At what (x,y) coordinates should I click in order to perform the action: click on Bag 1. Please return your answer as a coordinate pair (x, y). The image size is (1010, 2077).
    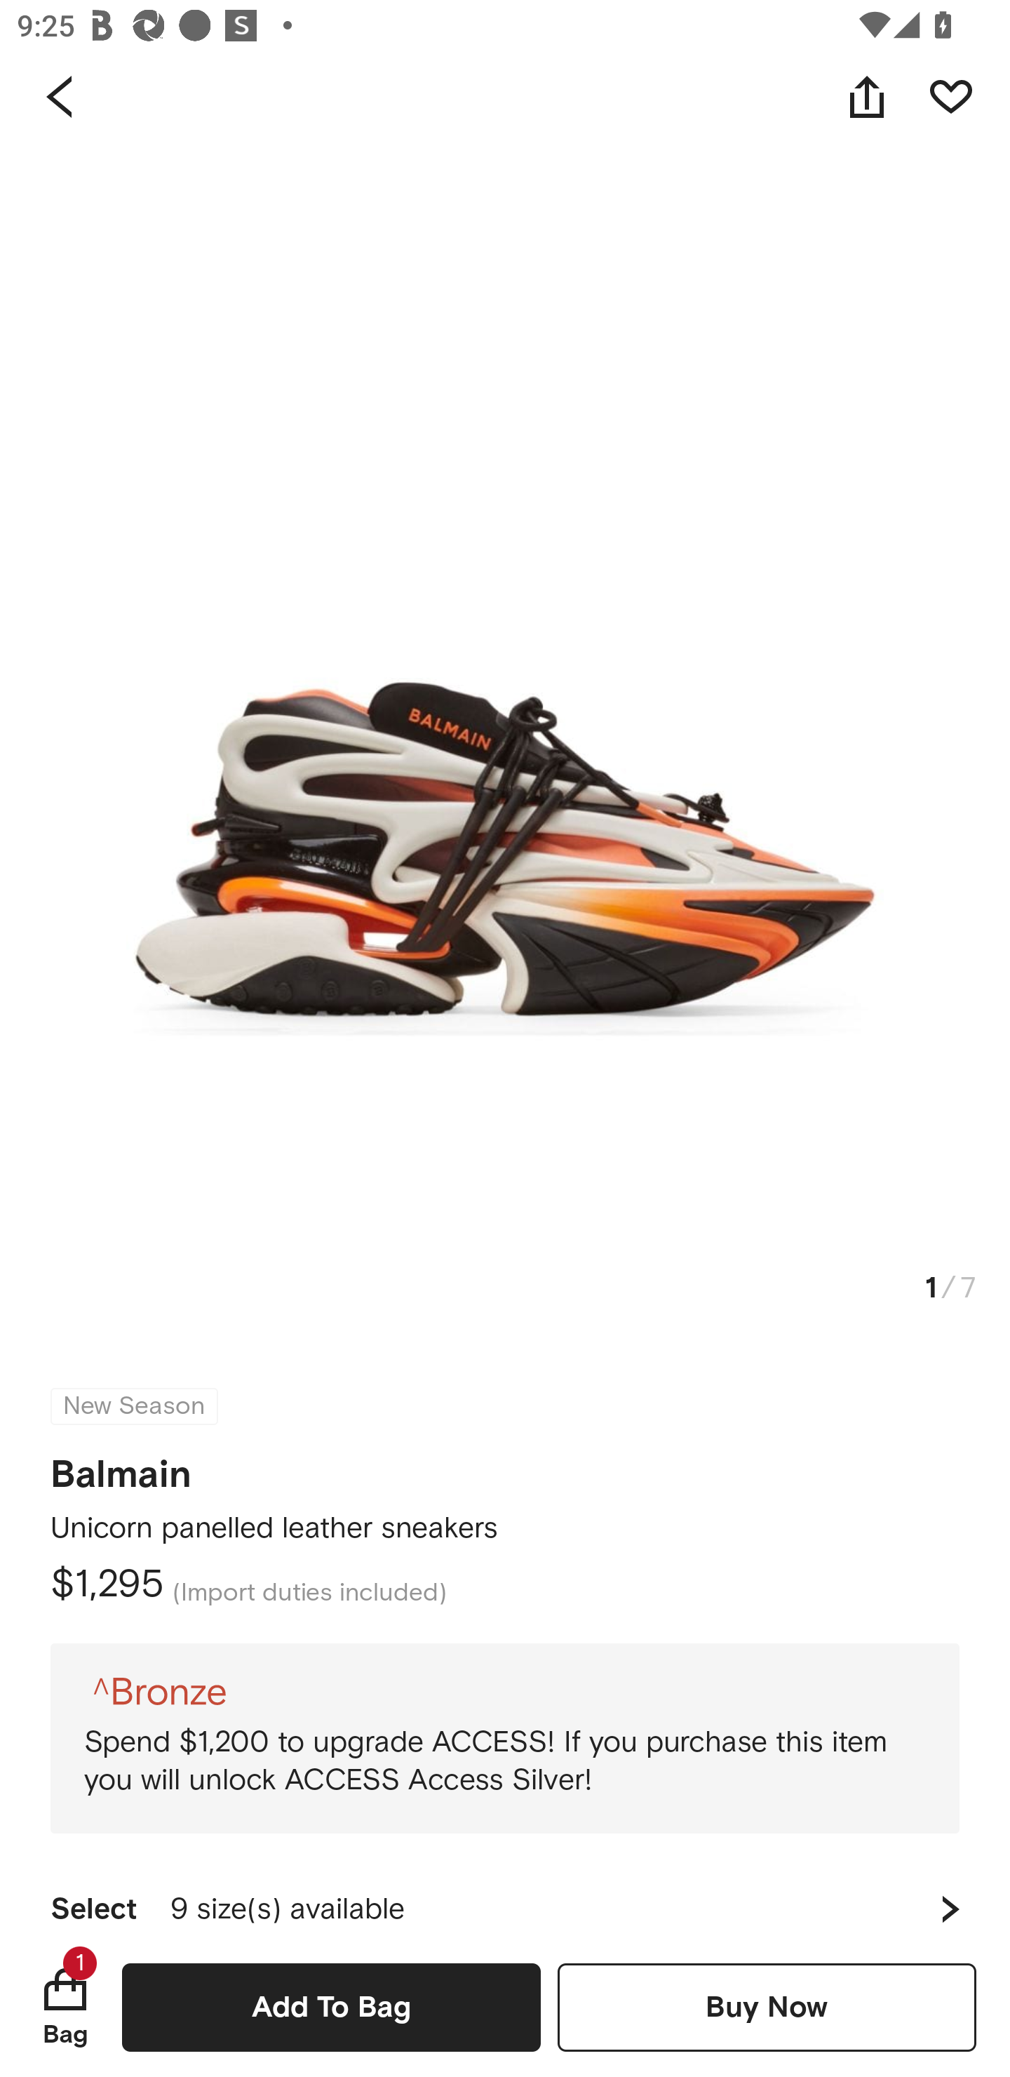
    Looking at the image, I should click on (65, 2007).